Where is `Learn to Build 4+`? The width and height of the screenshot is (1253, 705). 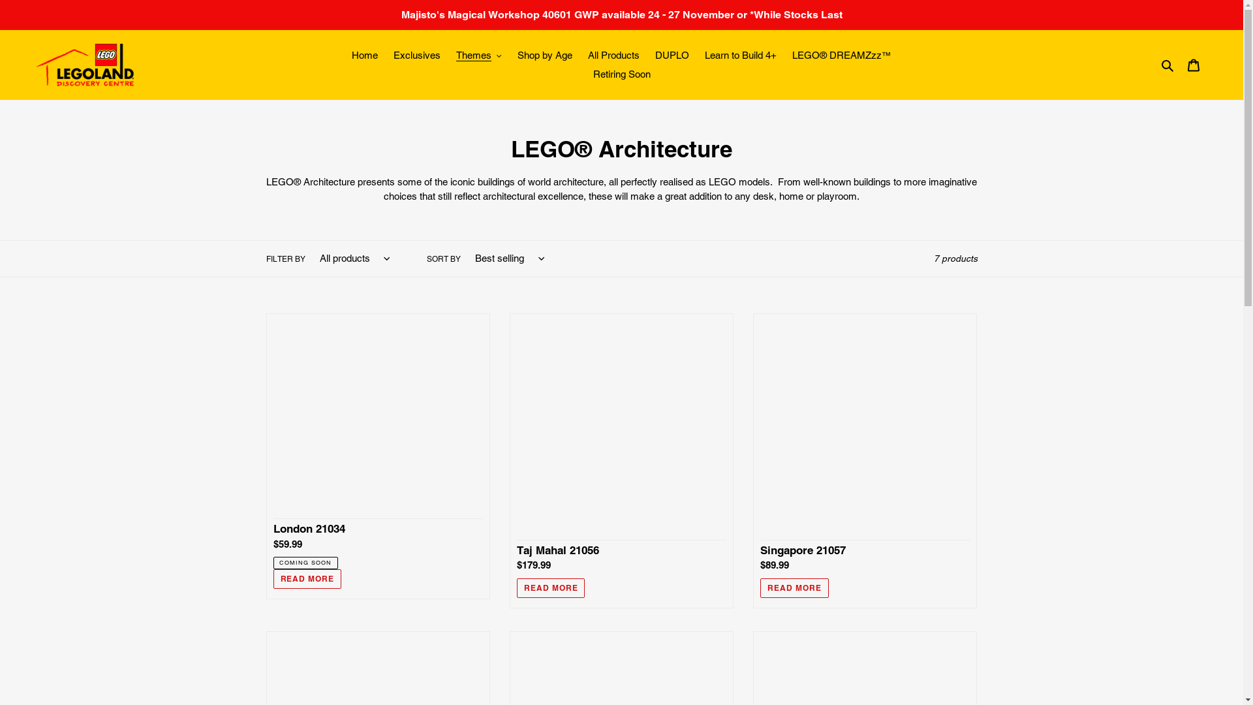 Learn to Build 4+ is located at coordinates (741, 56).